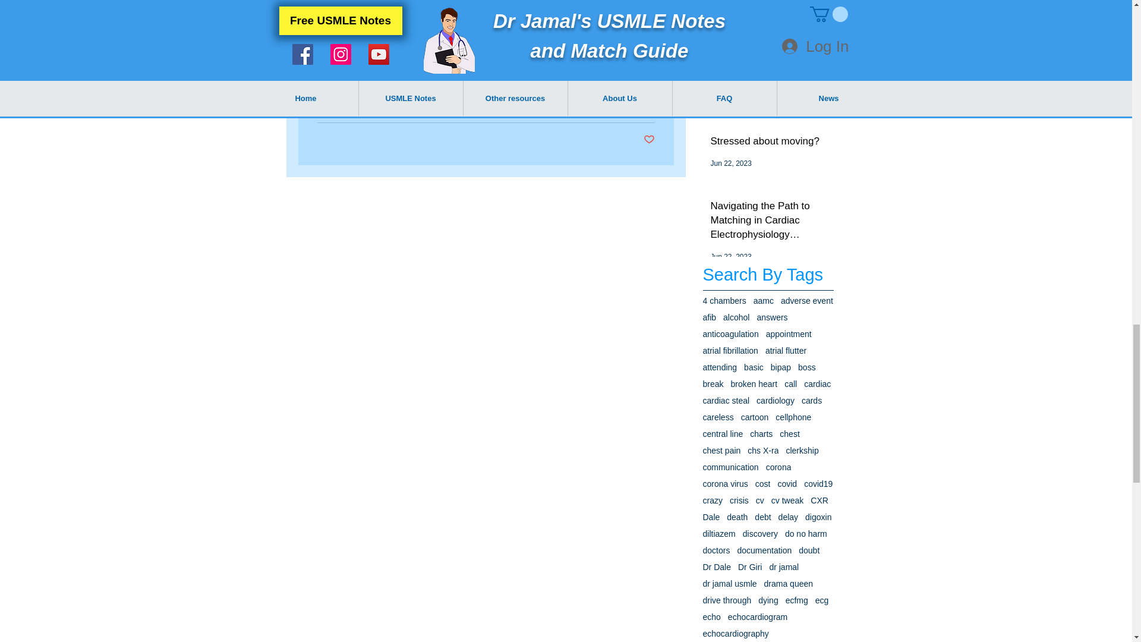 This screenshot has width=1141, height=642. I want to click on Jun 22, 2023, so click(731, 257).